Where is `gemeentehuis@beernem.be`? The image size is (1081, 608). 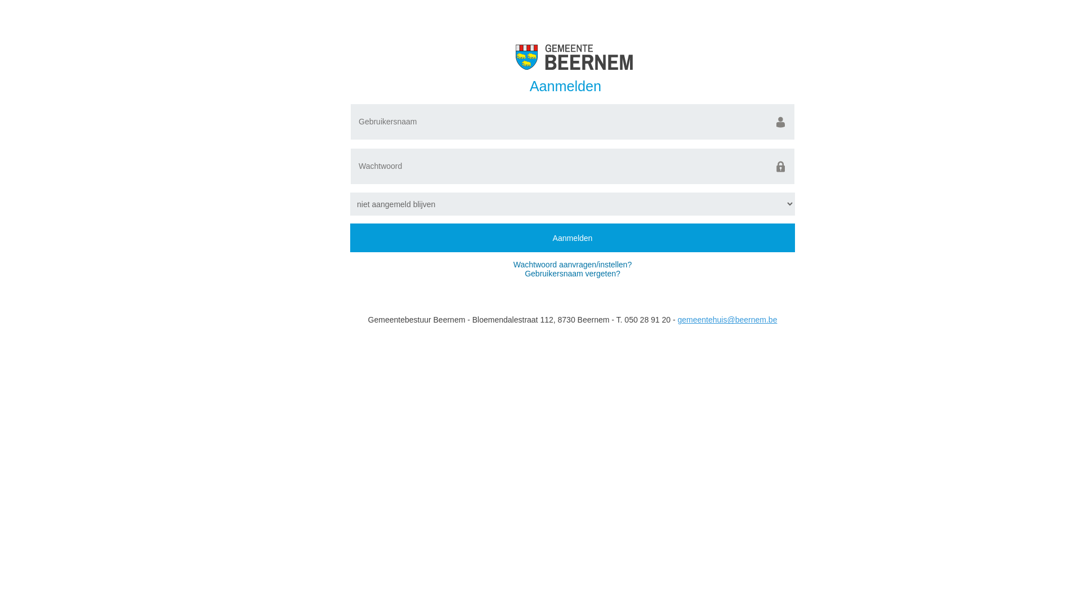 gemeentehuis@beernem.be is located at coordinates (727, 320).